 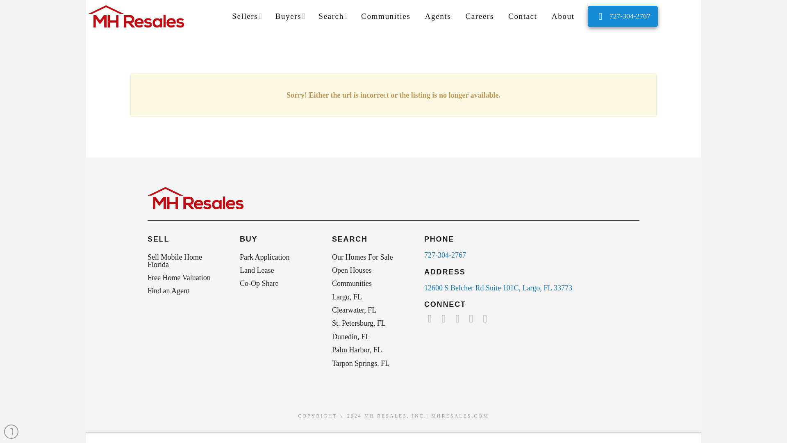 What do you see at coordinates (186, 277) in the screenshot?
I see `Free Home Valuation` at bounding box center [186, 277].